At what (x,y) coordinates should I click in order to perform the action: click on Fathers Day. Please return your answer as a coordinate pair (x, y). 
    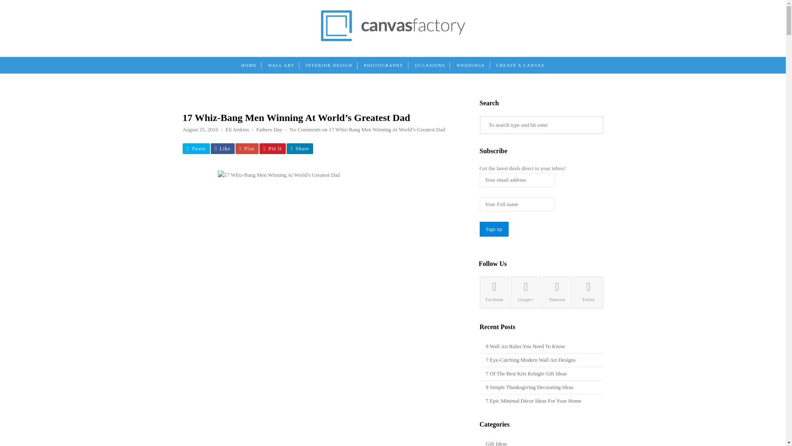
    Looking at the image, I should click on (269, 129).